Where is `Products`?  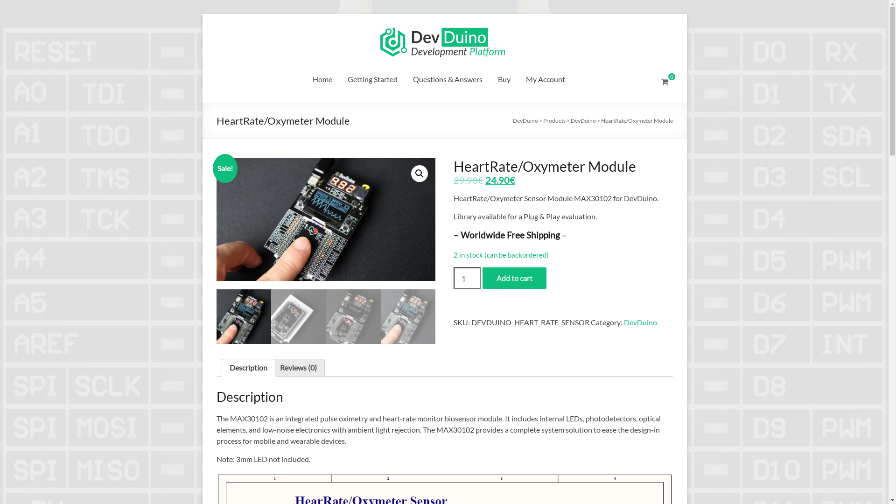
Products is located at coordinates (554, 120).